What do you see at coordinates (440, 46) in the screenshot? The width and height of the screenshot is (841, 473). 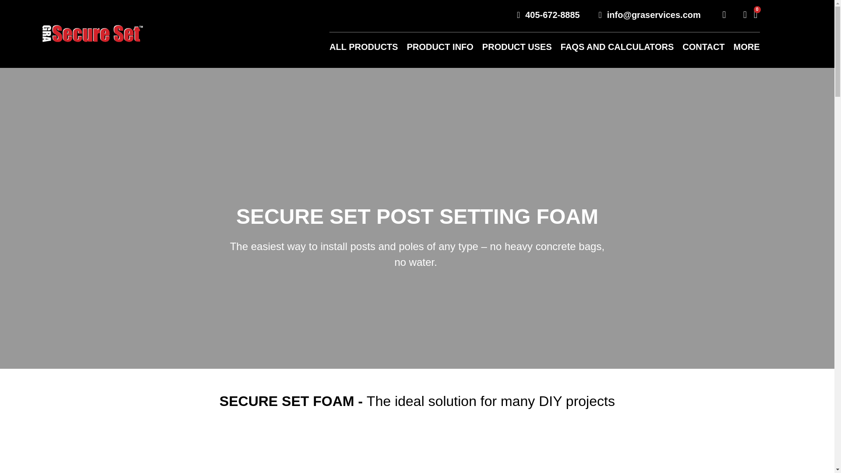 I see `PRODUCT INFO` at bounding box center [440, 46].